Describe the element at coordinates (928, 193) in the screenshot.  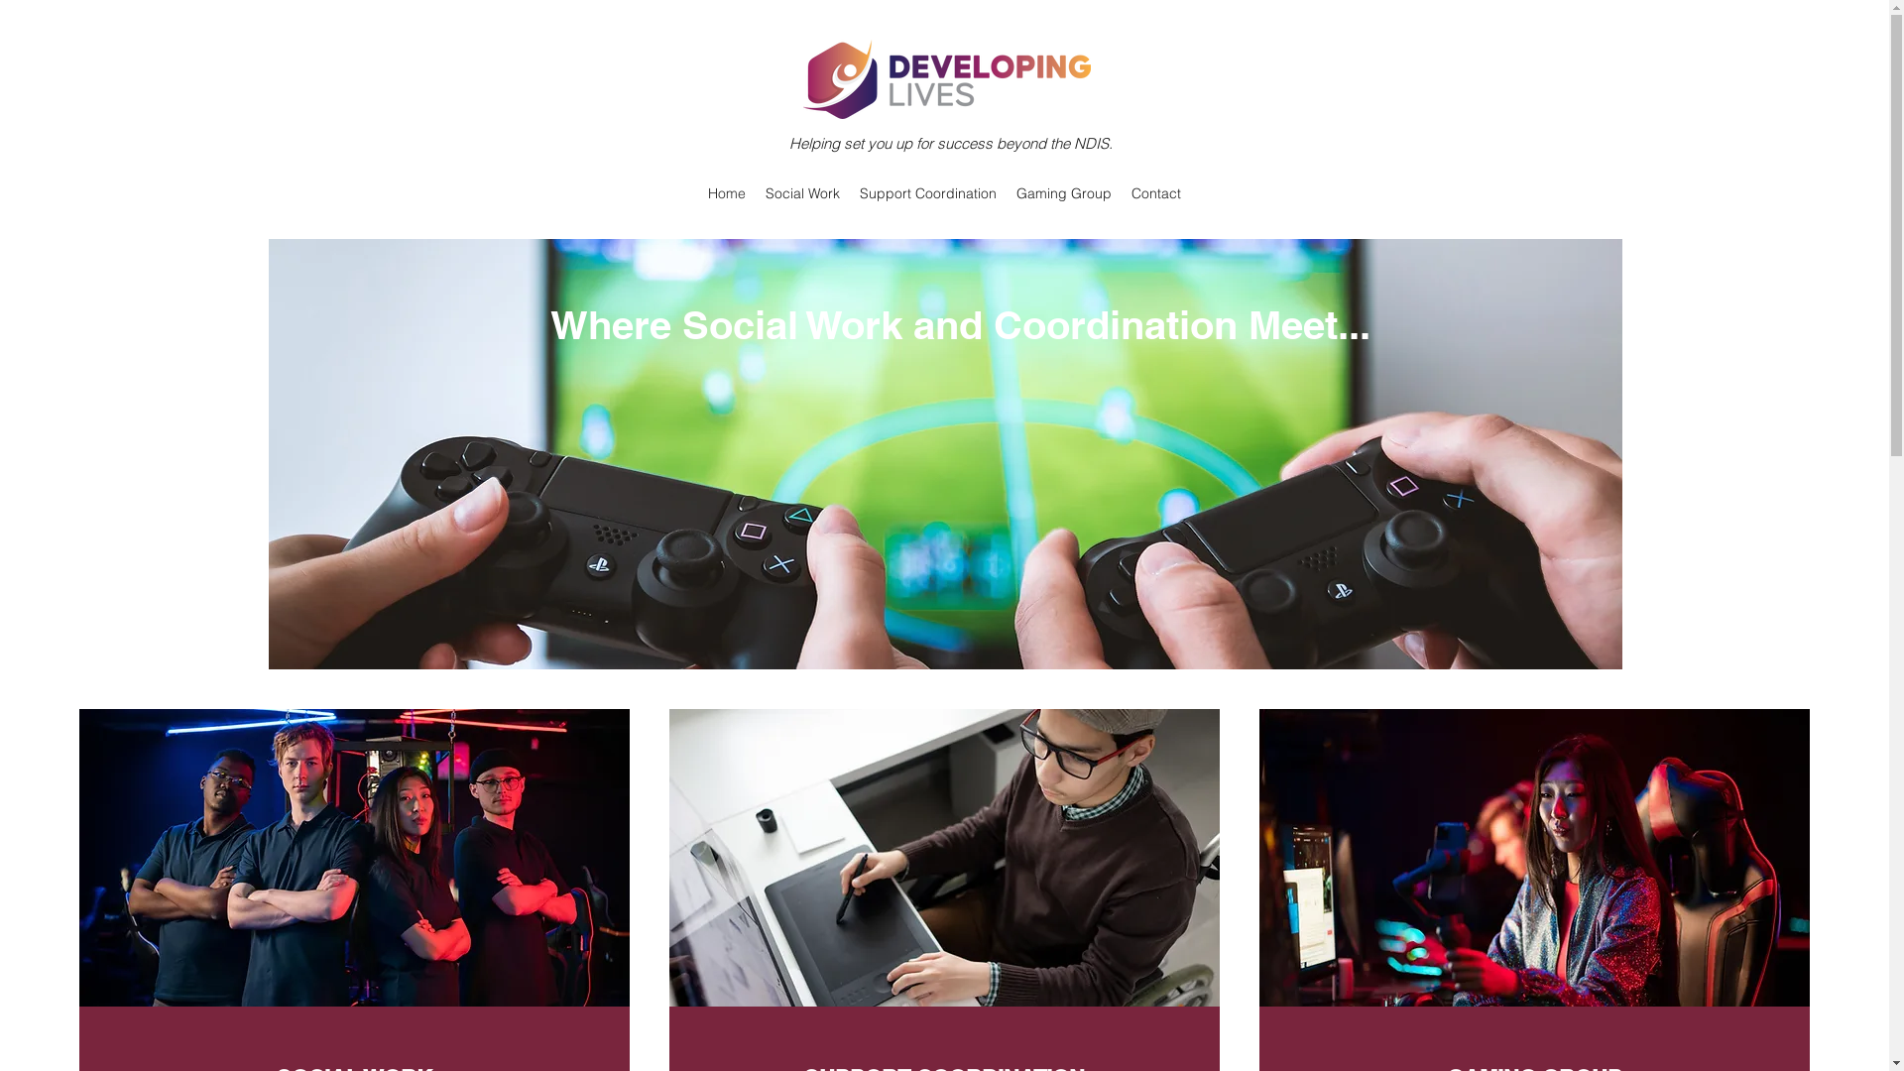
I see `Support Coordination` at that location.